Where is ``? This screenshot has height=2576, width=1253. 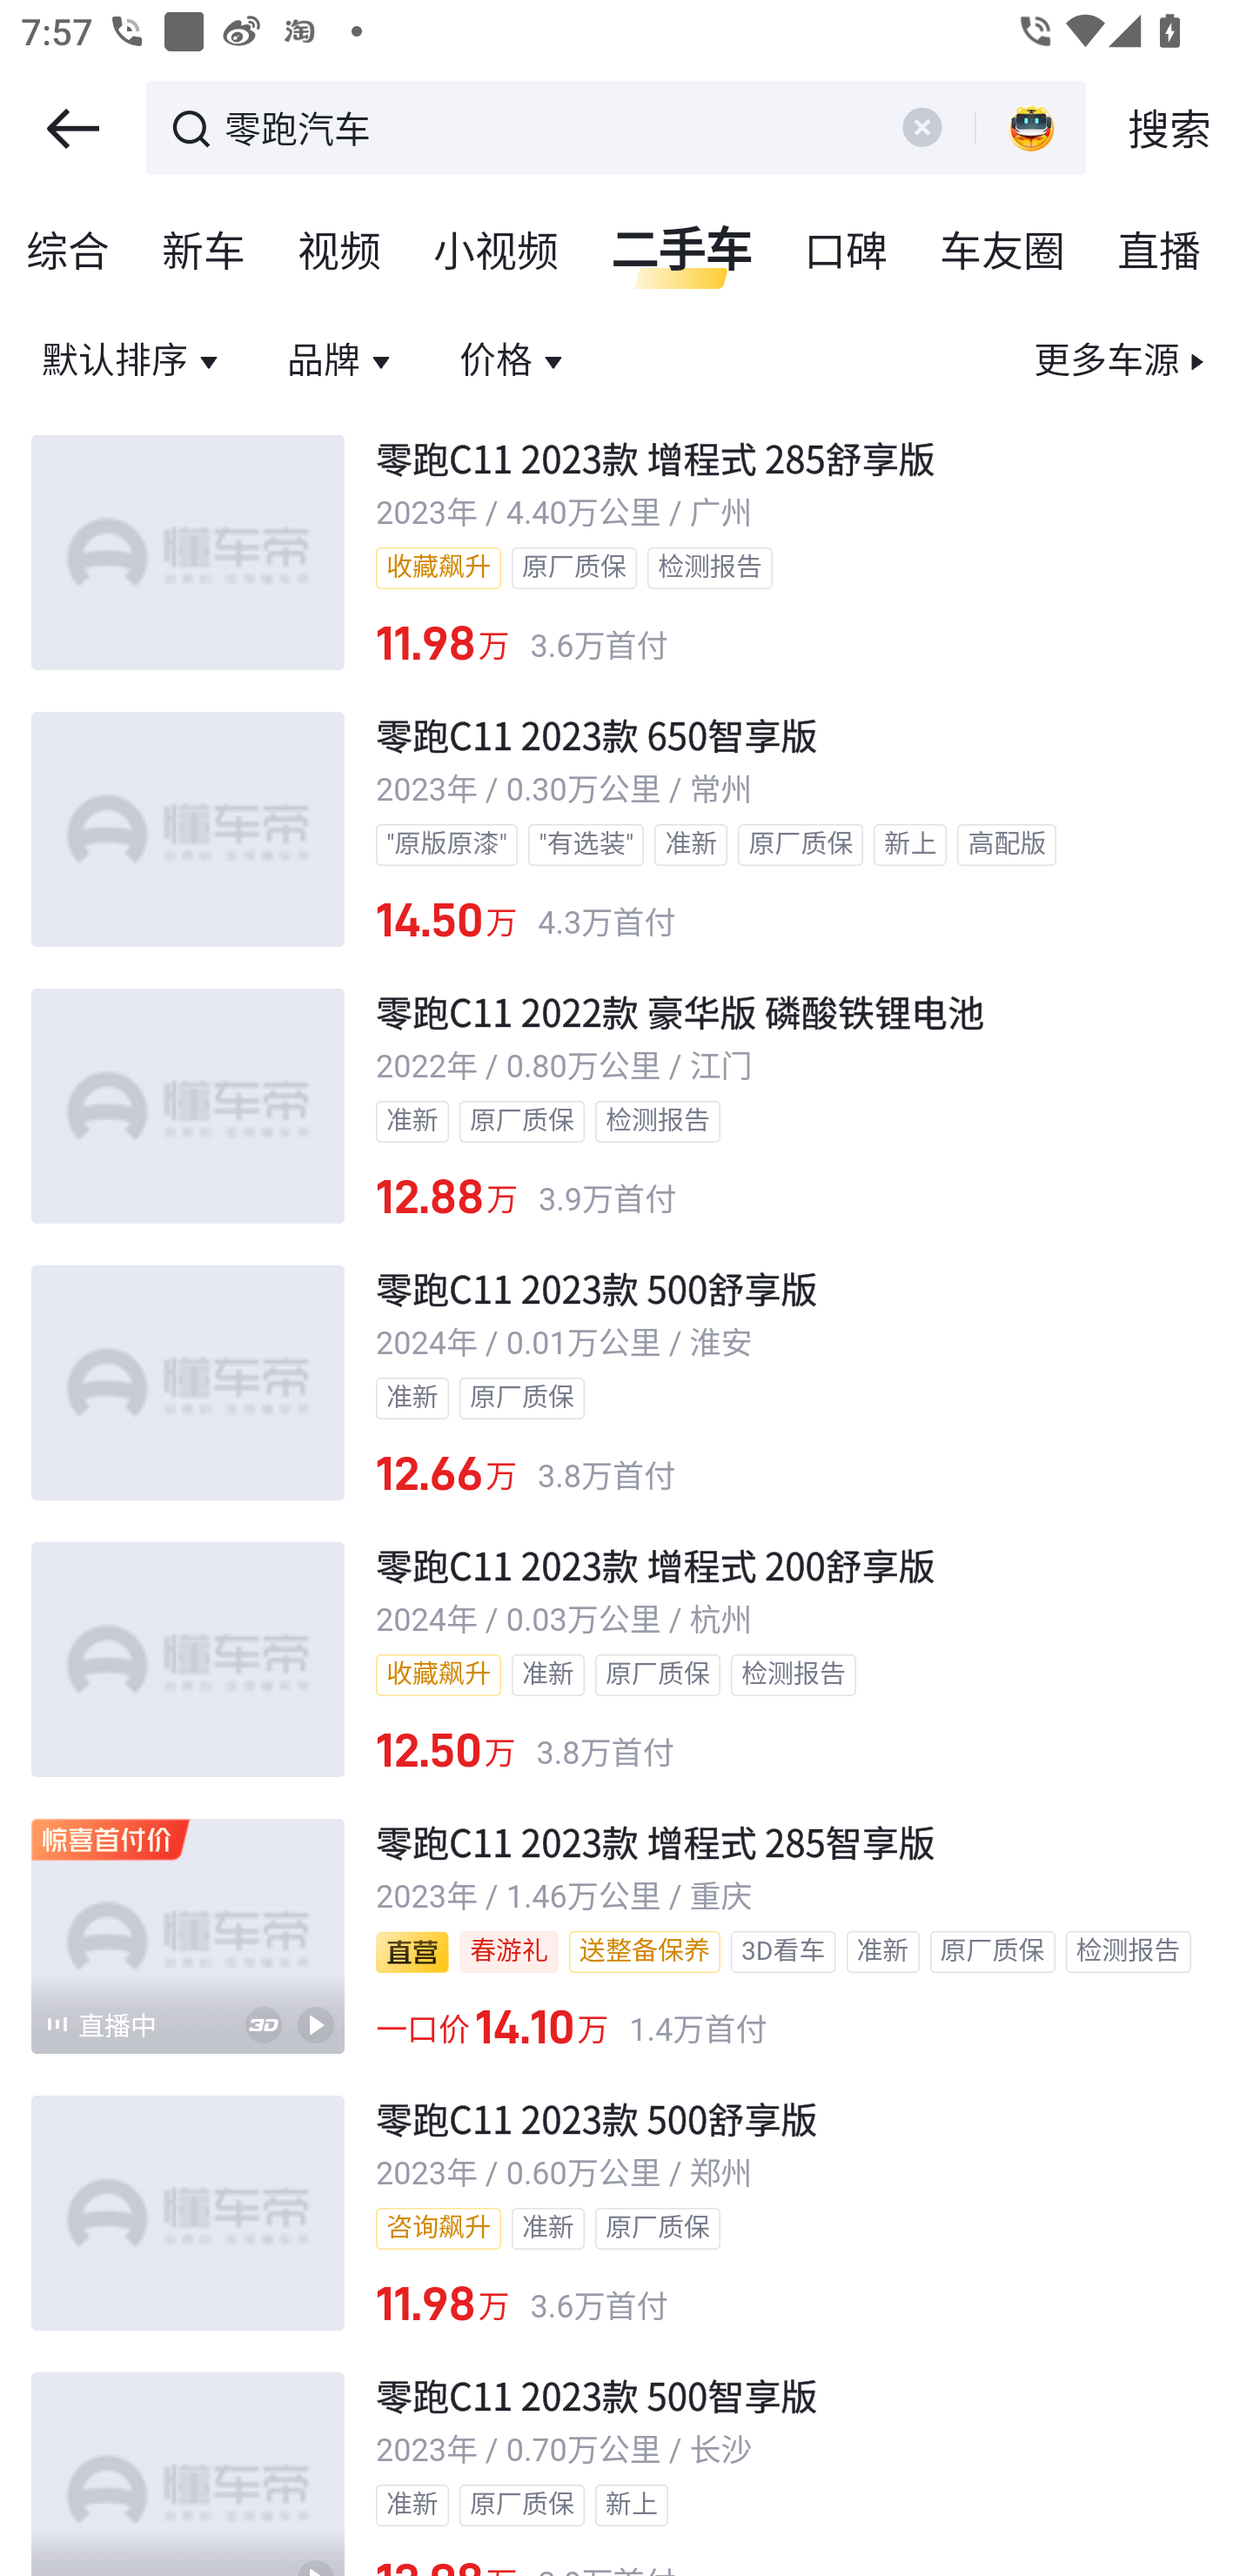
 is located at coordinates (921, 127).